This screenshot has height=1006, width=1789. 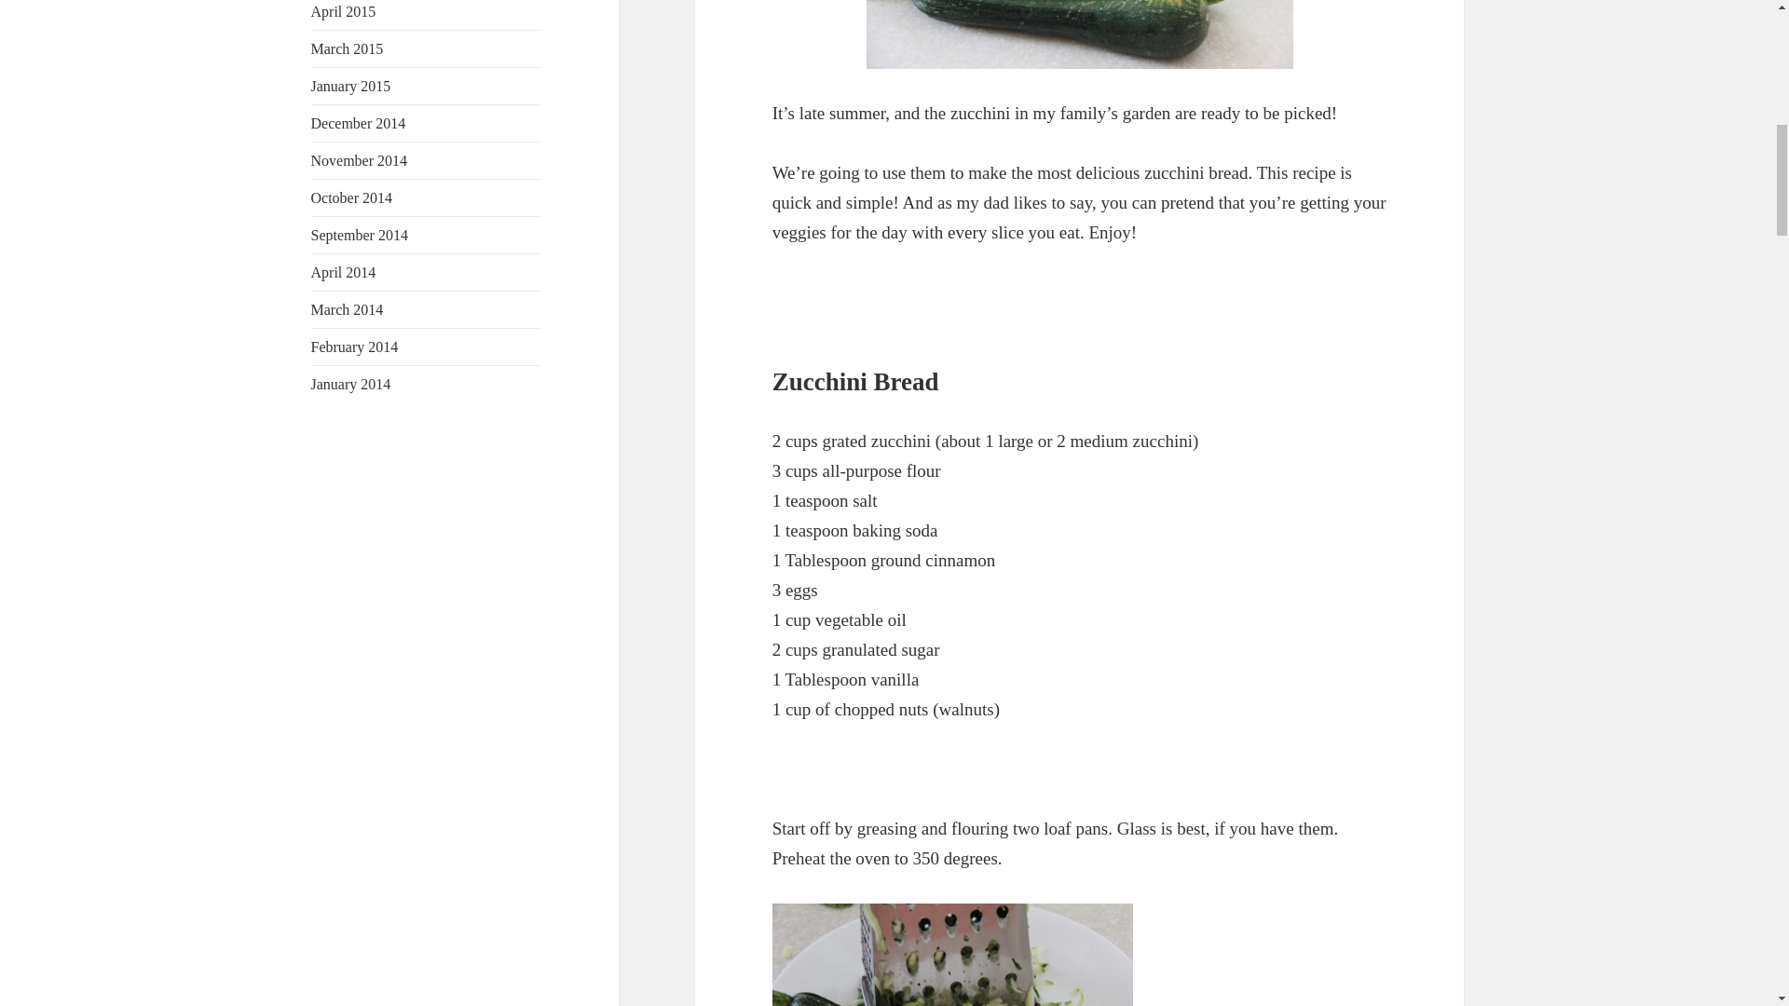 I want to click on April 2014, so click(x=343, y=272).